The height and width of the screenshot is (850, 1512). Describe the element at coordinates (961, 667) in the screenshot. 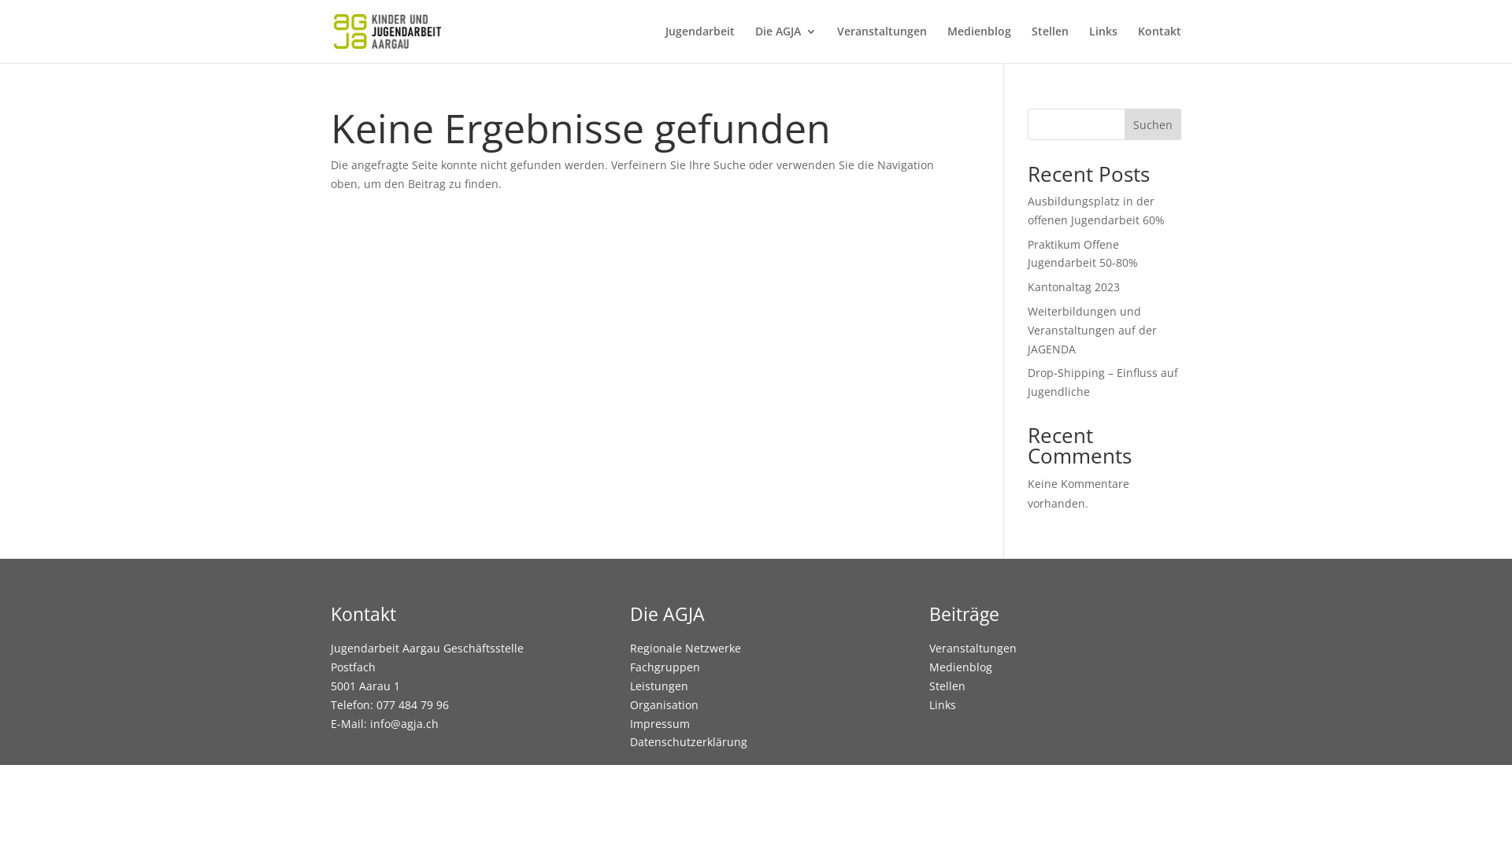

I see `Medienblog` at that location.